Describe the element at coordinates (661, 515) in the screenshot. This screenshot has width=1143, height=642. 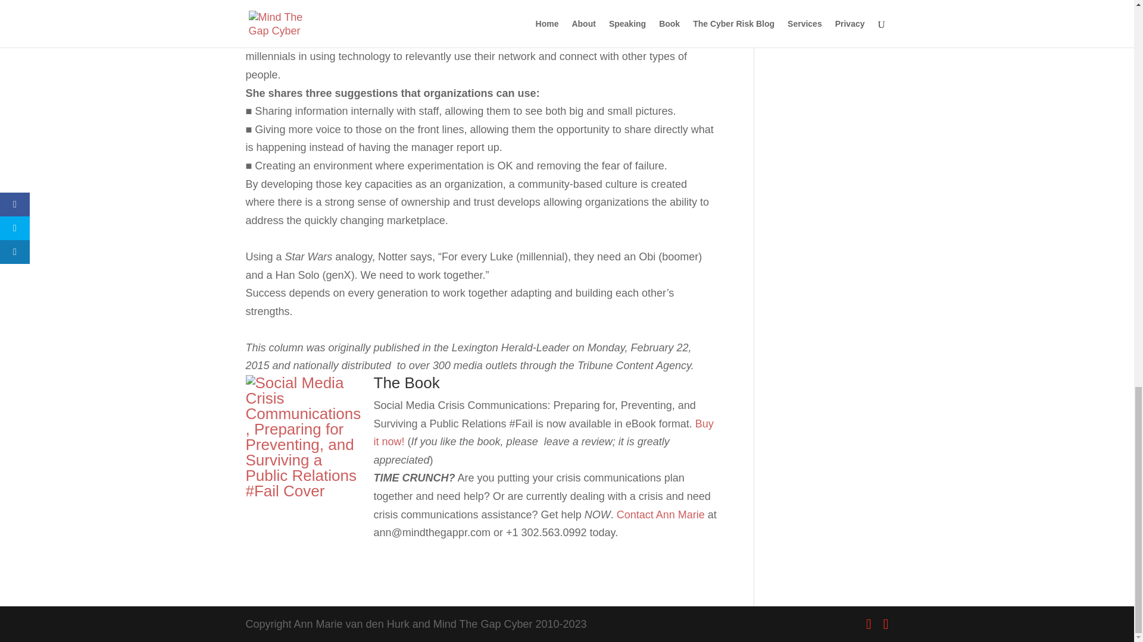
I see `Contact Ann Marie` at that location.